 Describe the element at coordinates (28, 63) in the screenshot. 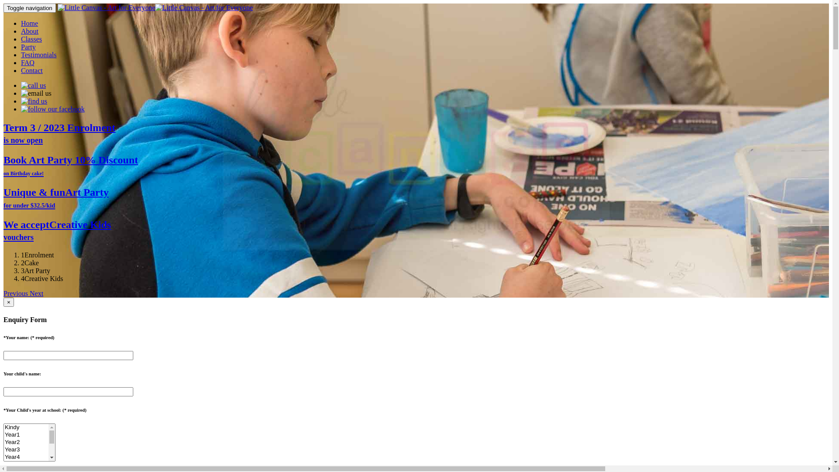

I see `FAQ` at that location.